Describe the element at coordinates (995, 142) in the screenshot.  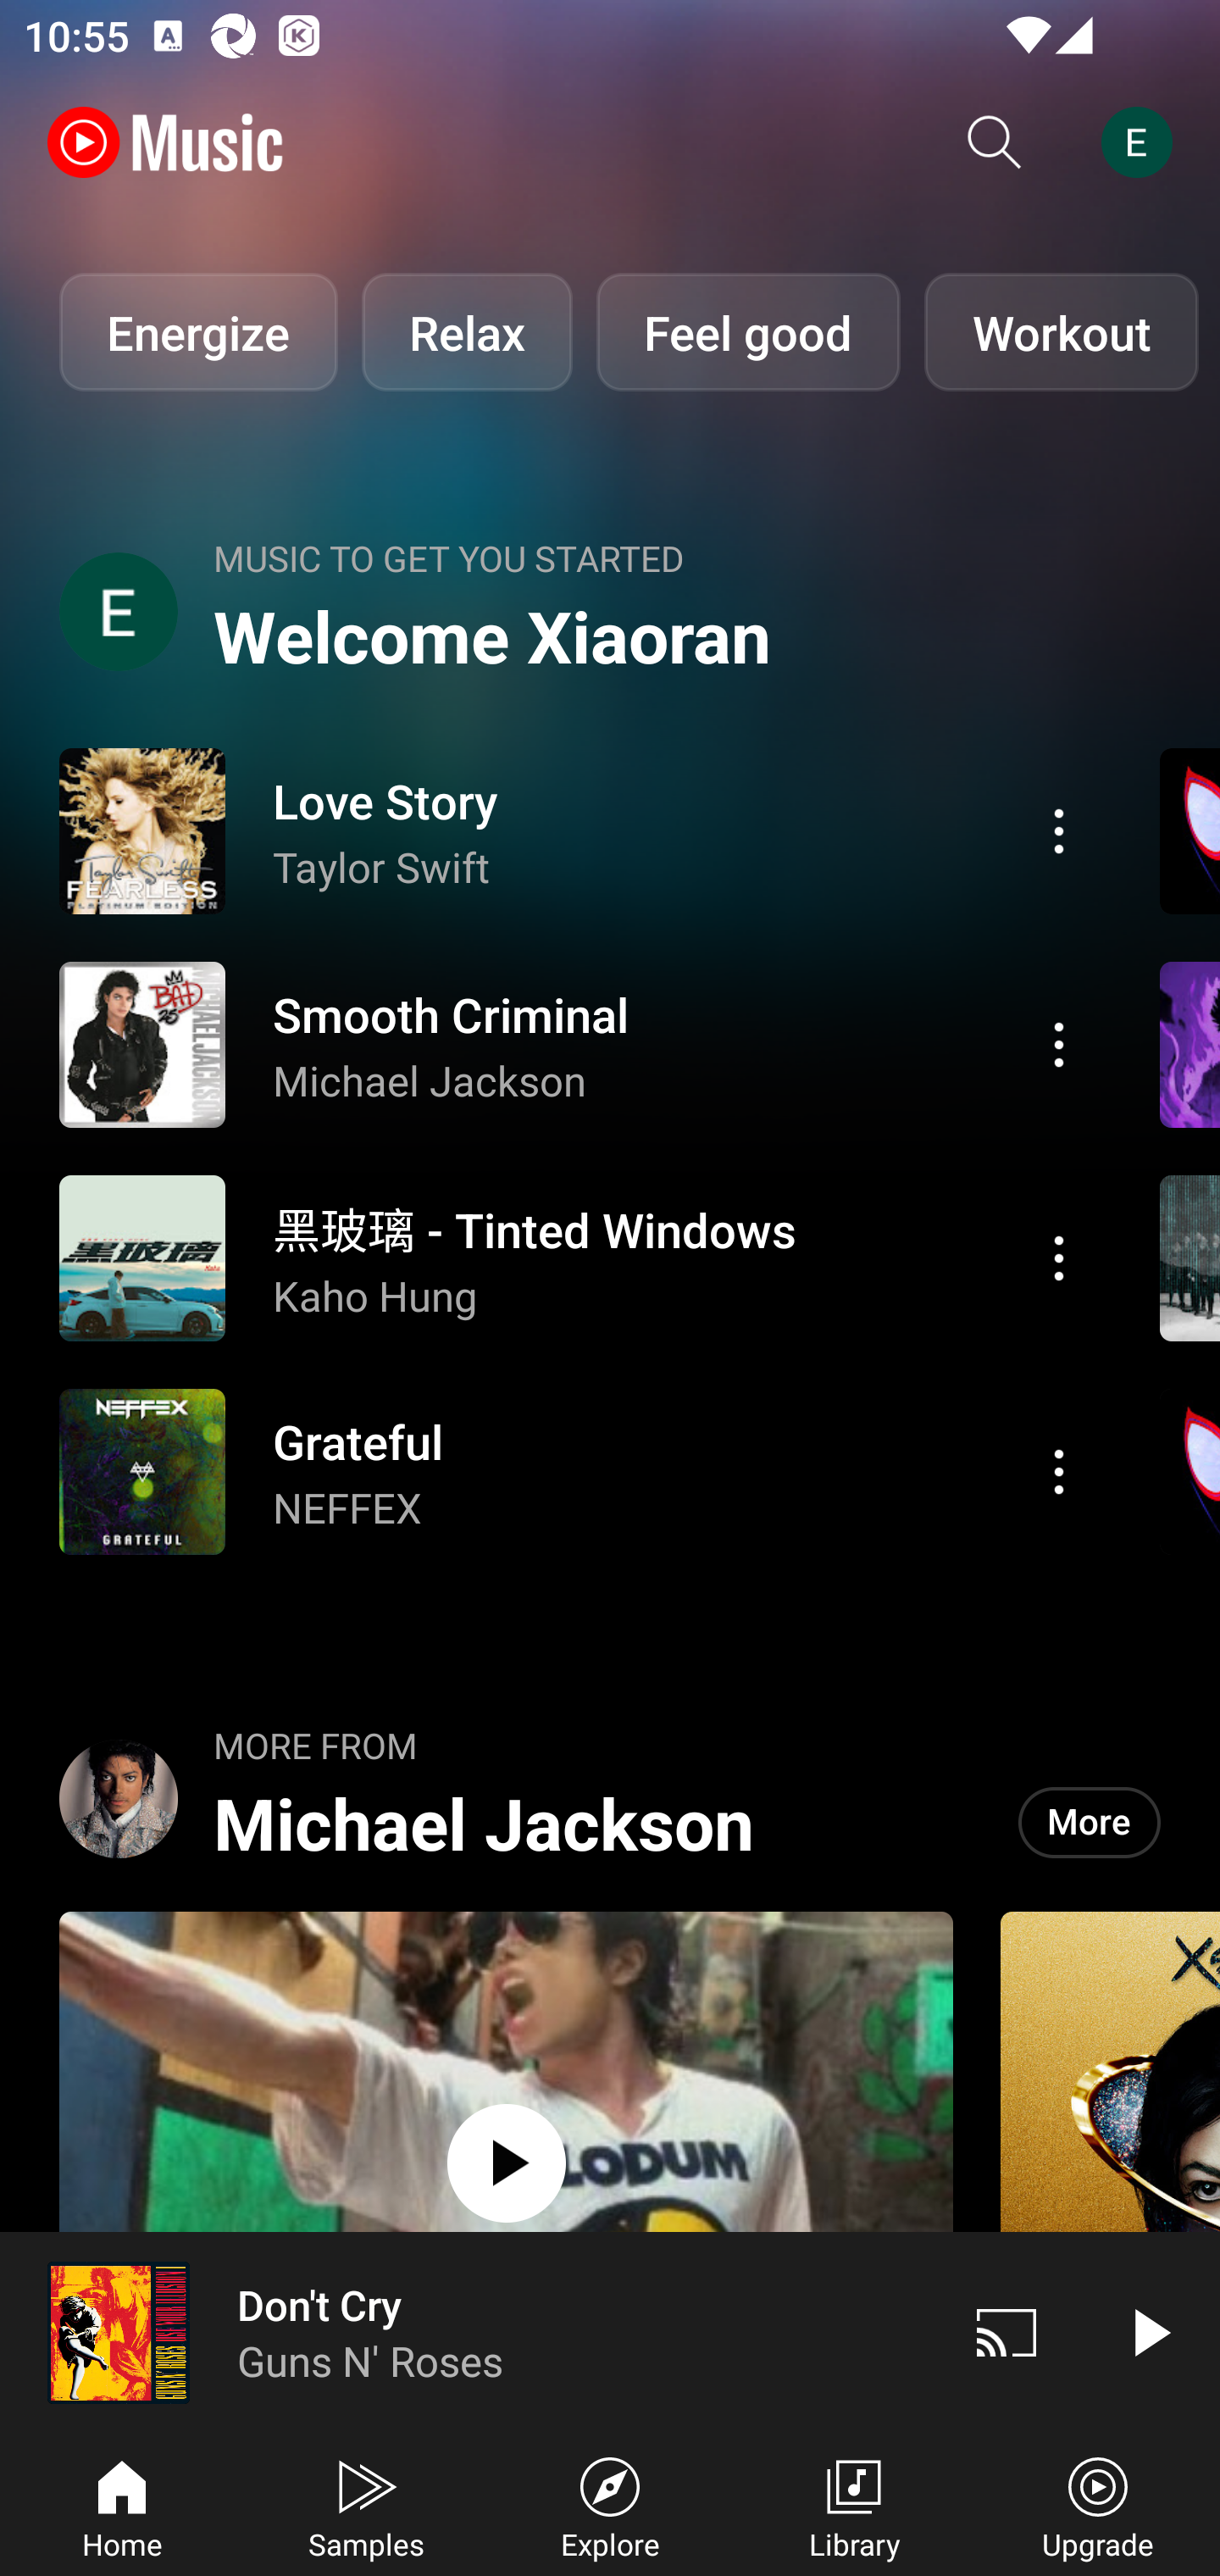
I see `Search` at that location.